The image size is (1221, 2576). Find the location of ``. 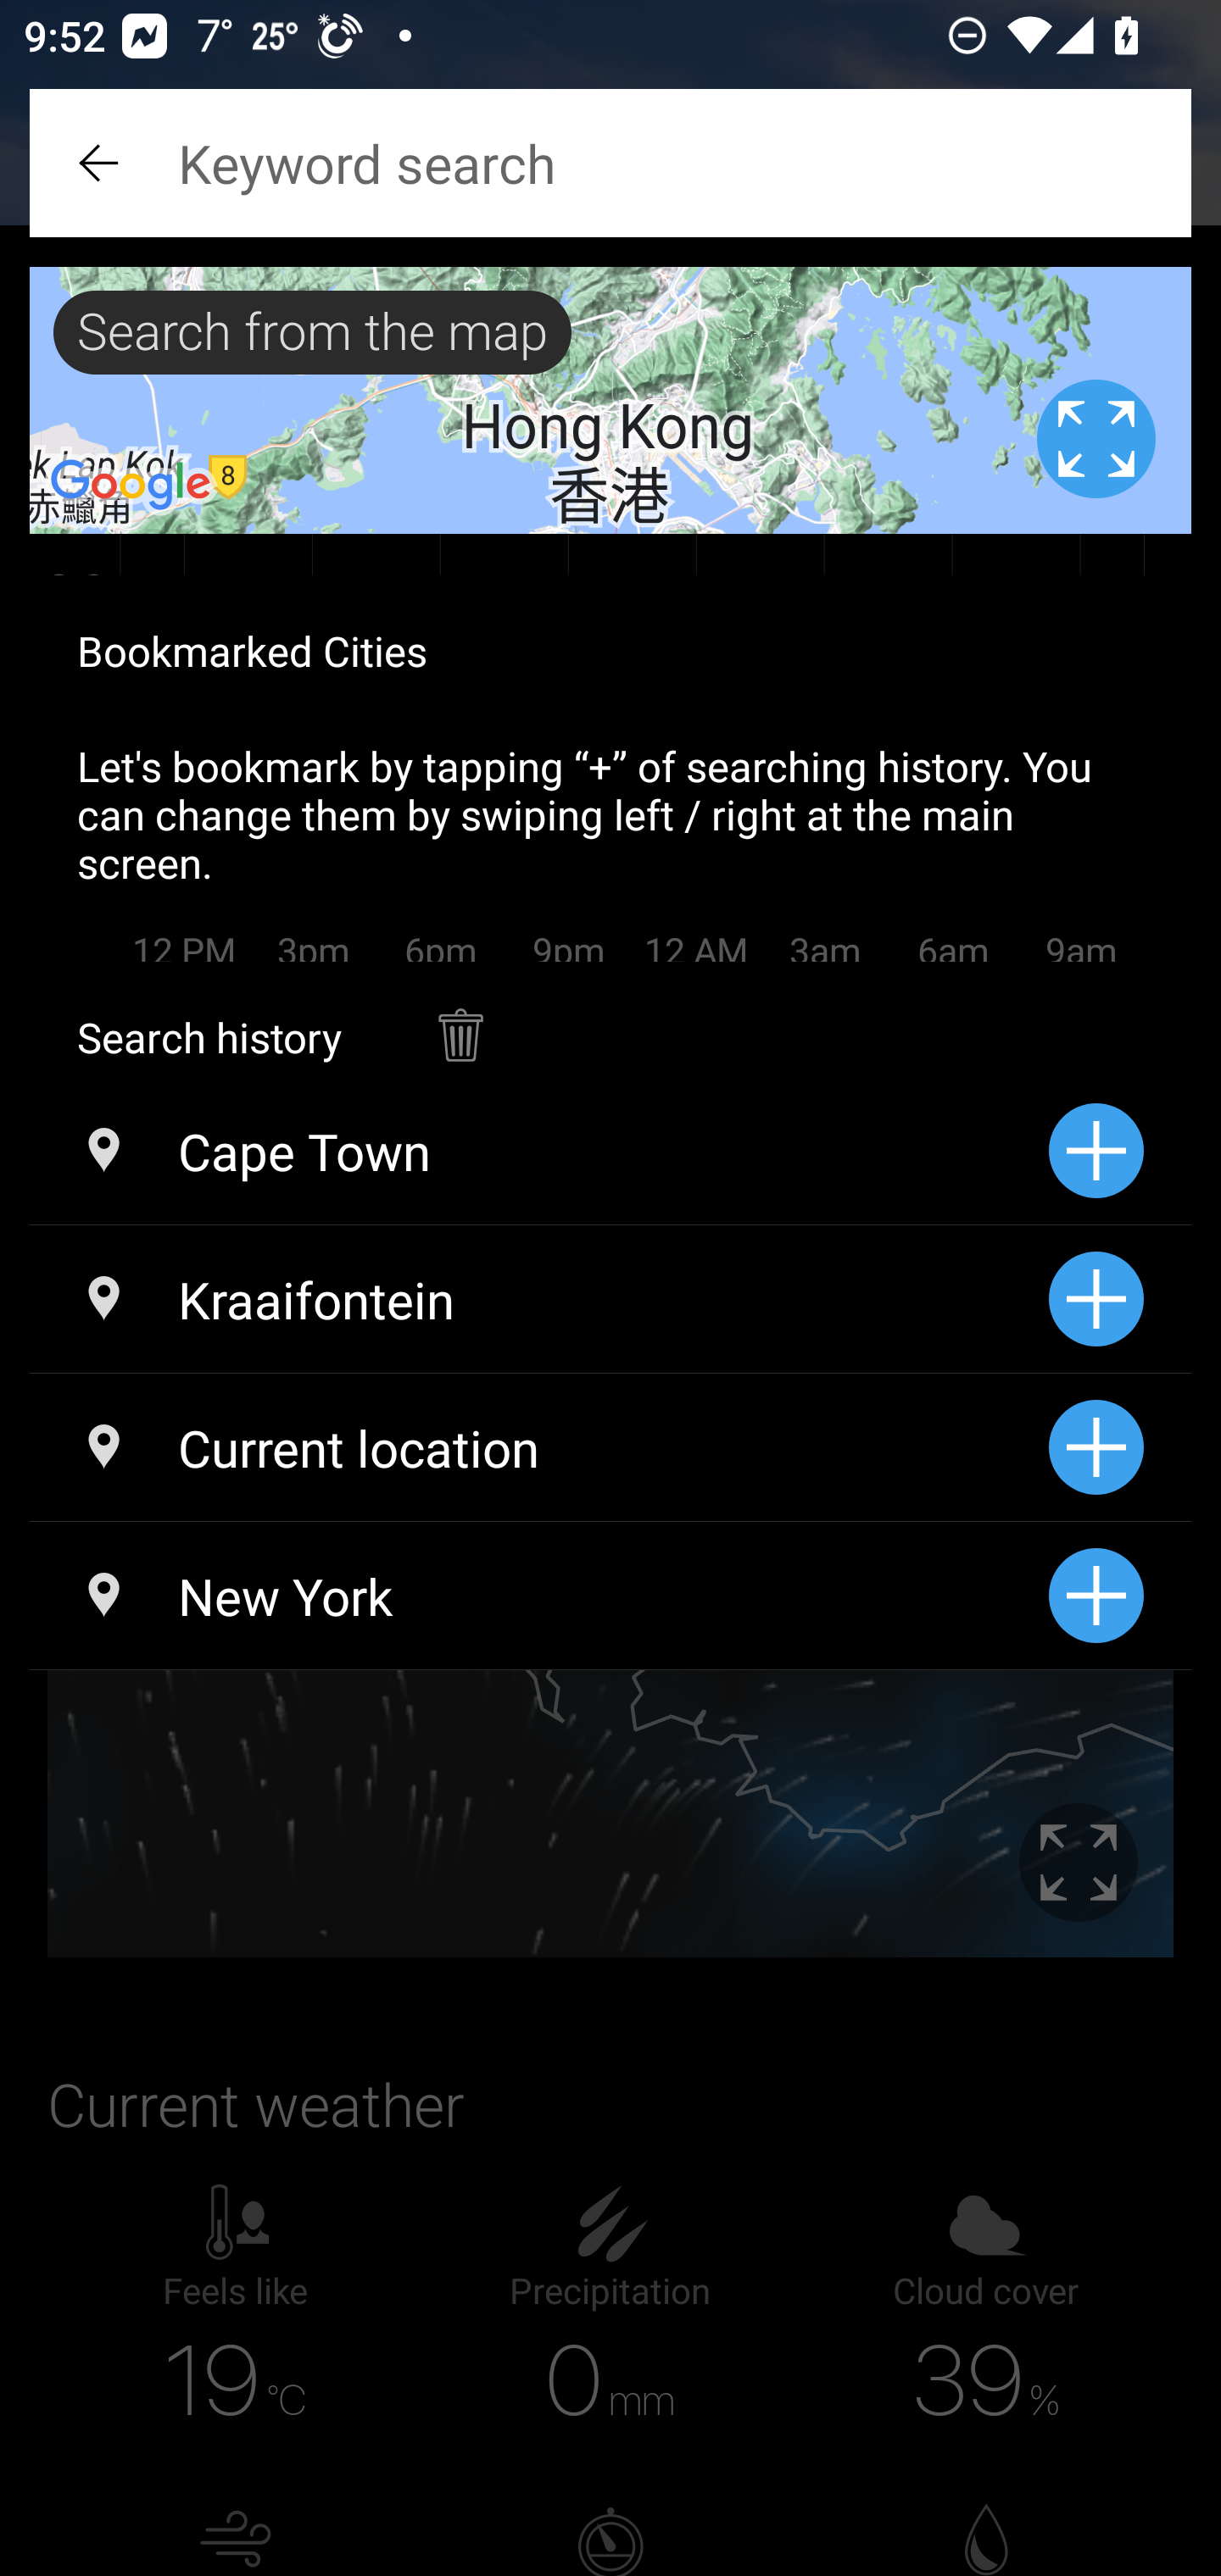

 is located at coordinates (460, 1019).